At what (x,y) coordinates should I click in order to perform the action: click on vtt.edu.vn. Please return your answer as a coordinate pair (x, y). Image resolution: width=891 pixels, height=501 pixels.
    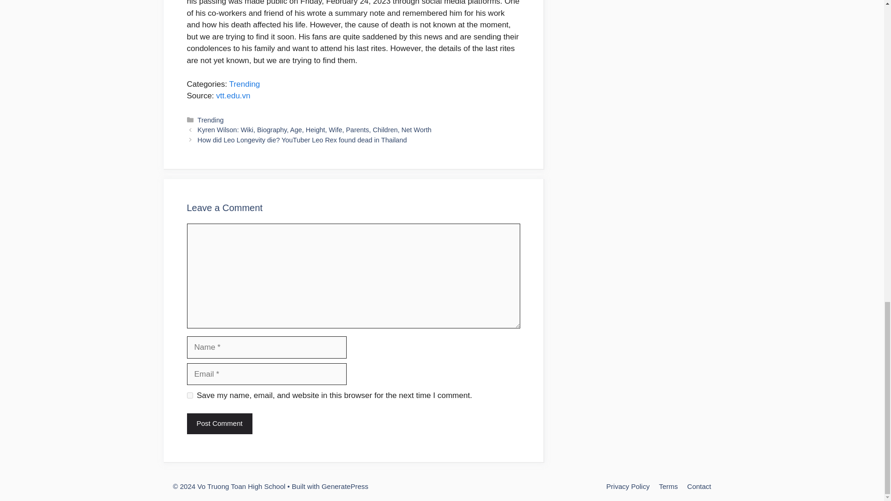
    Looking at the image, I should click on (233, 96).